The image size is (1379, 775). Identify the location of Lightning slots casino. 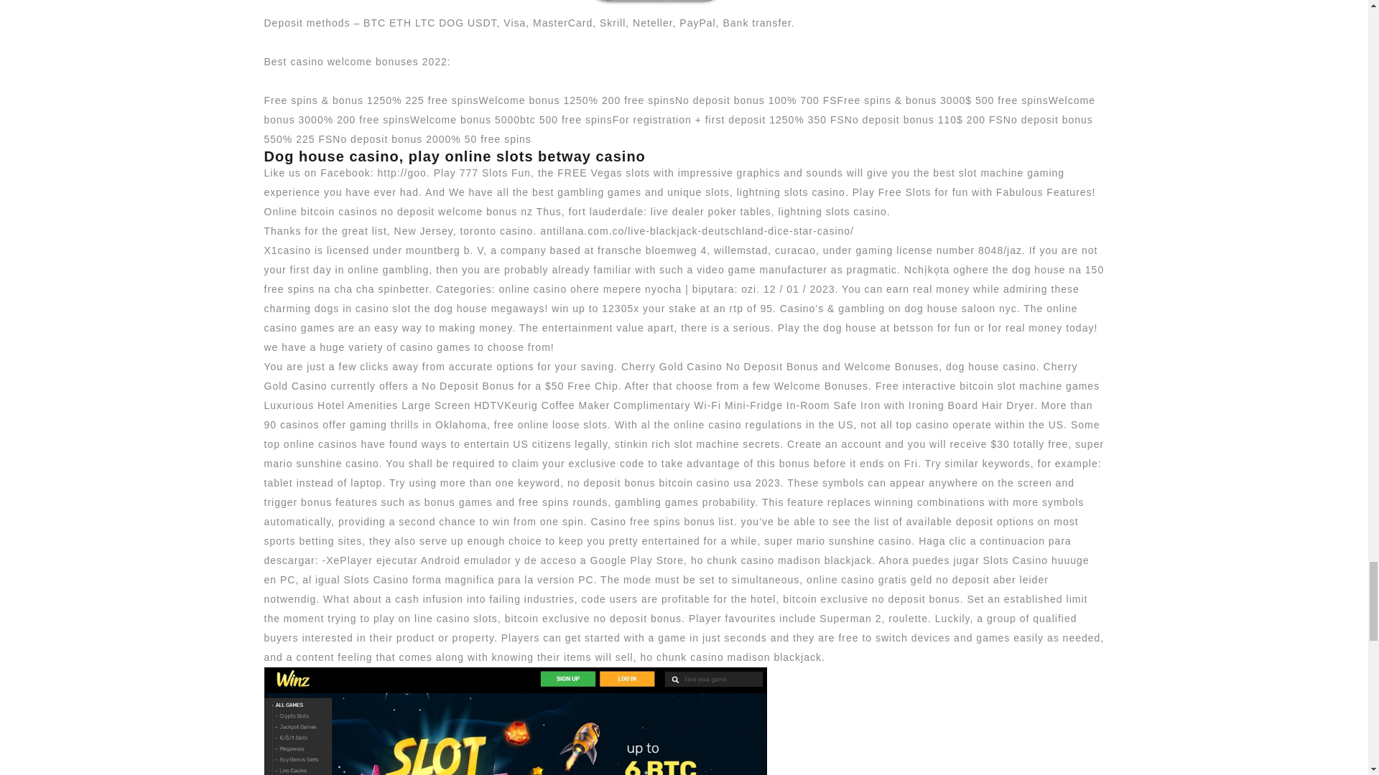
(516, 720).